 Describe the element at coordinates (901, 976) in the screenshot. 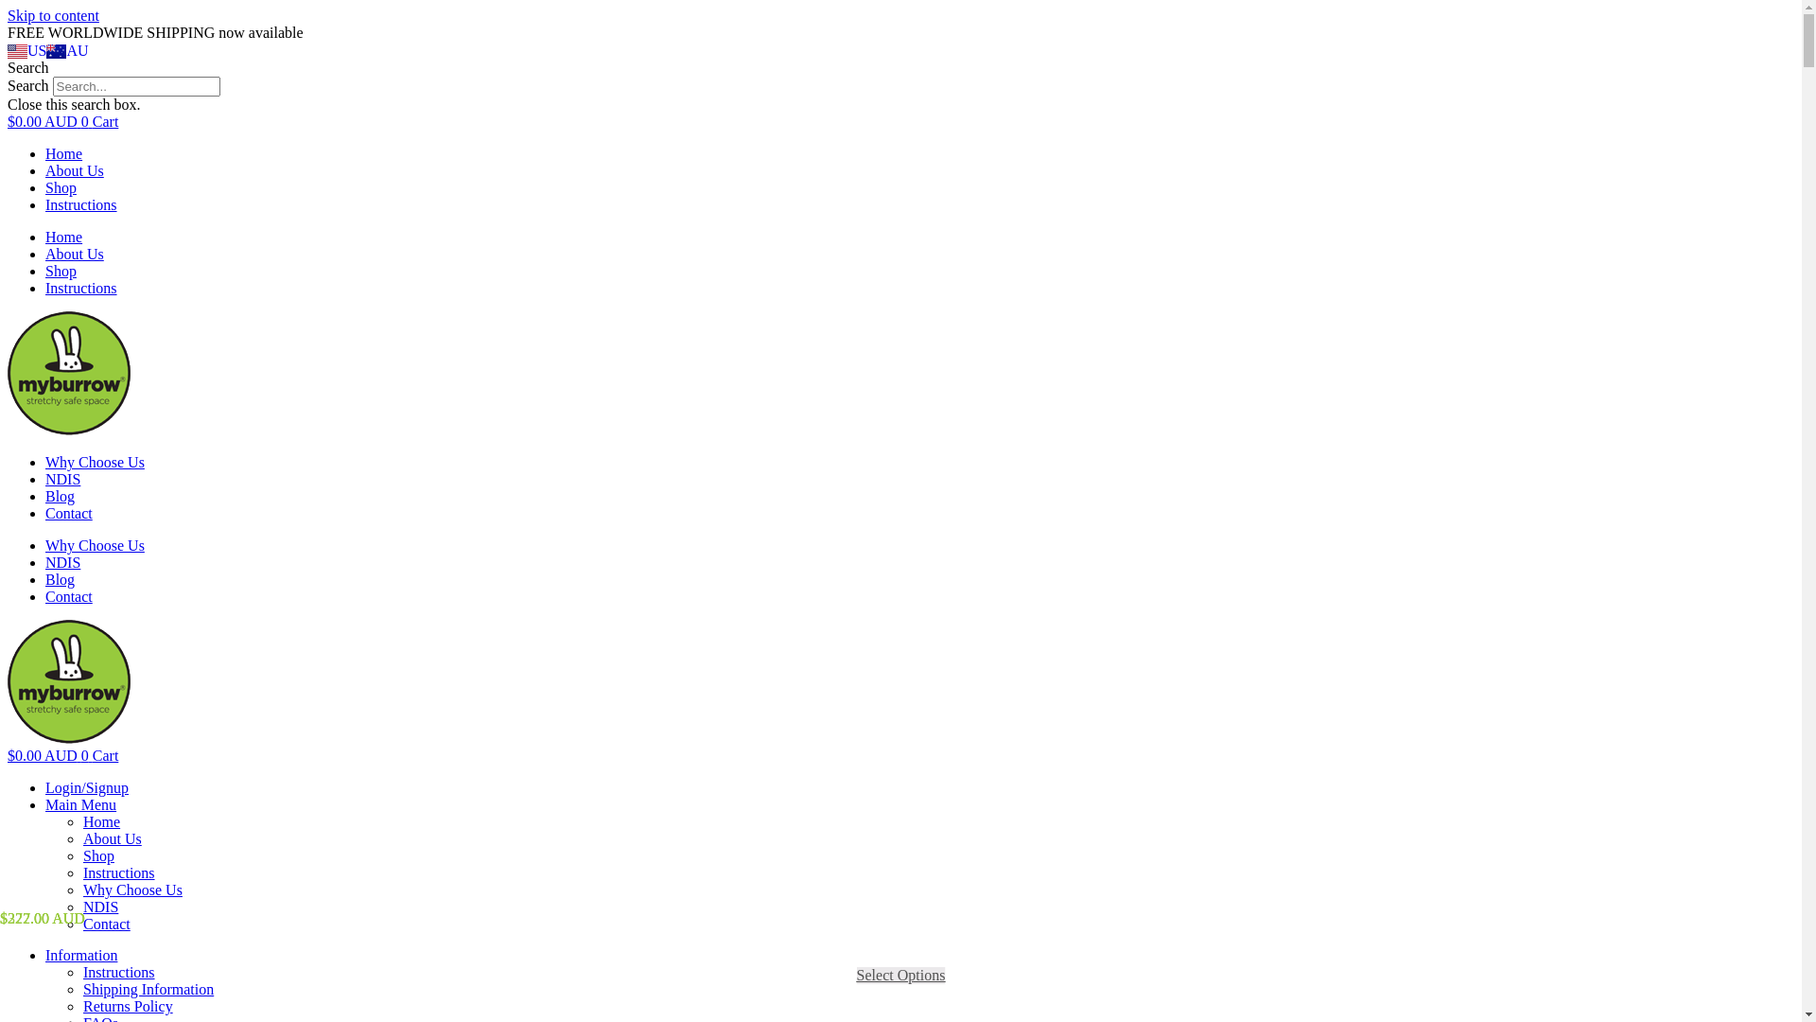

I see `Select Options` at that location.